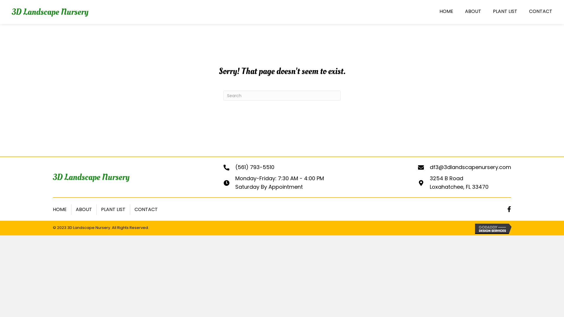 This screenshot has width=564, height=317. What do you see at coordinates (91, 177) in the screenshot?
I see `3D Landscape Nursery` at bounding box center [91, 177].